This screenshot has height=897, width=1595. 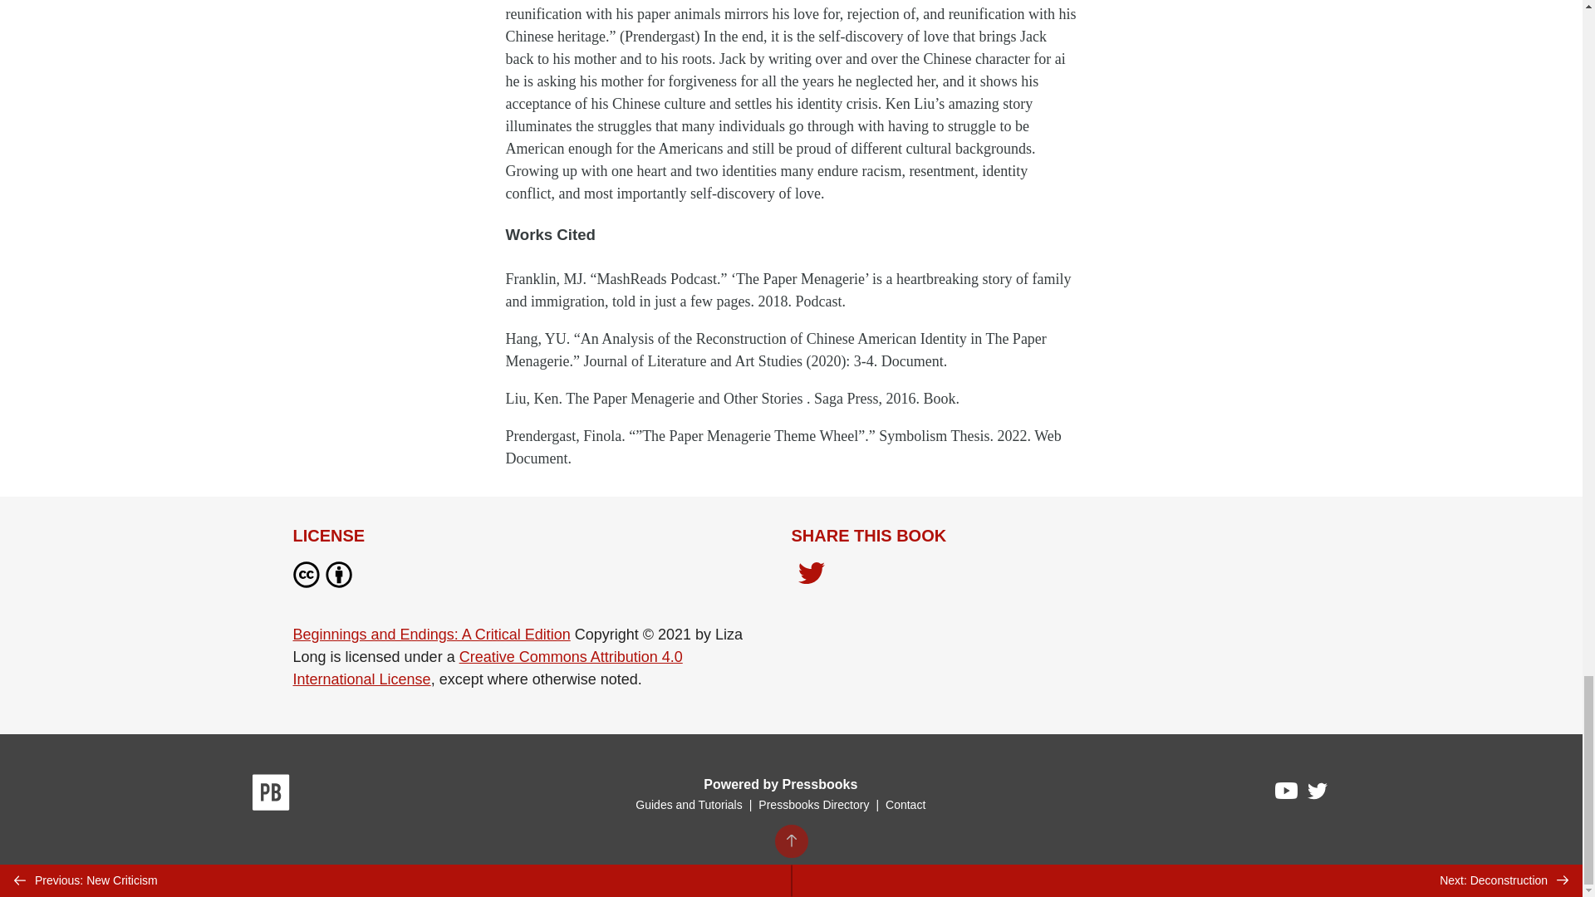 What do you see at coordinates (811, 575) in the screenshot?
I see `Share on Twitter` at bounding box center [811, 575].